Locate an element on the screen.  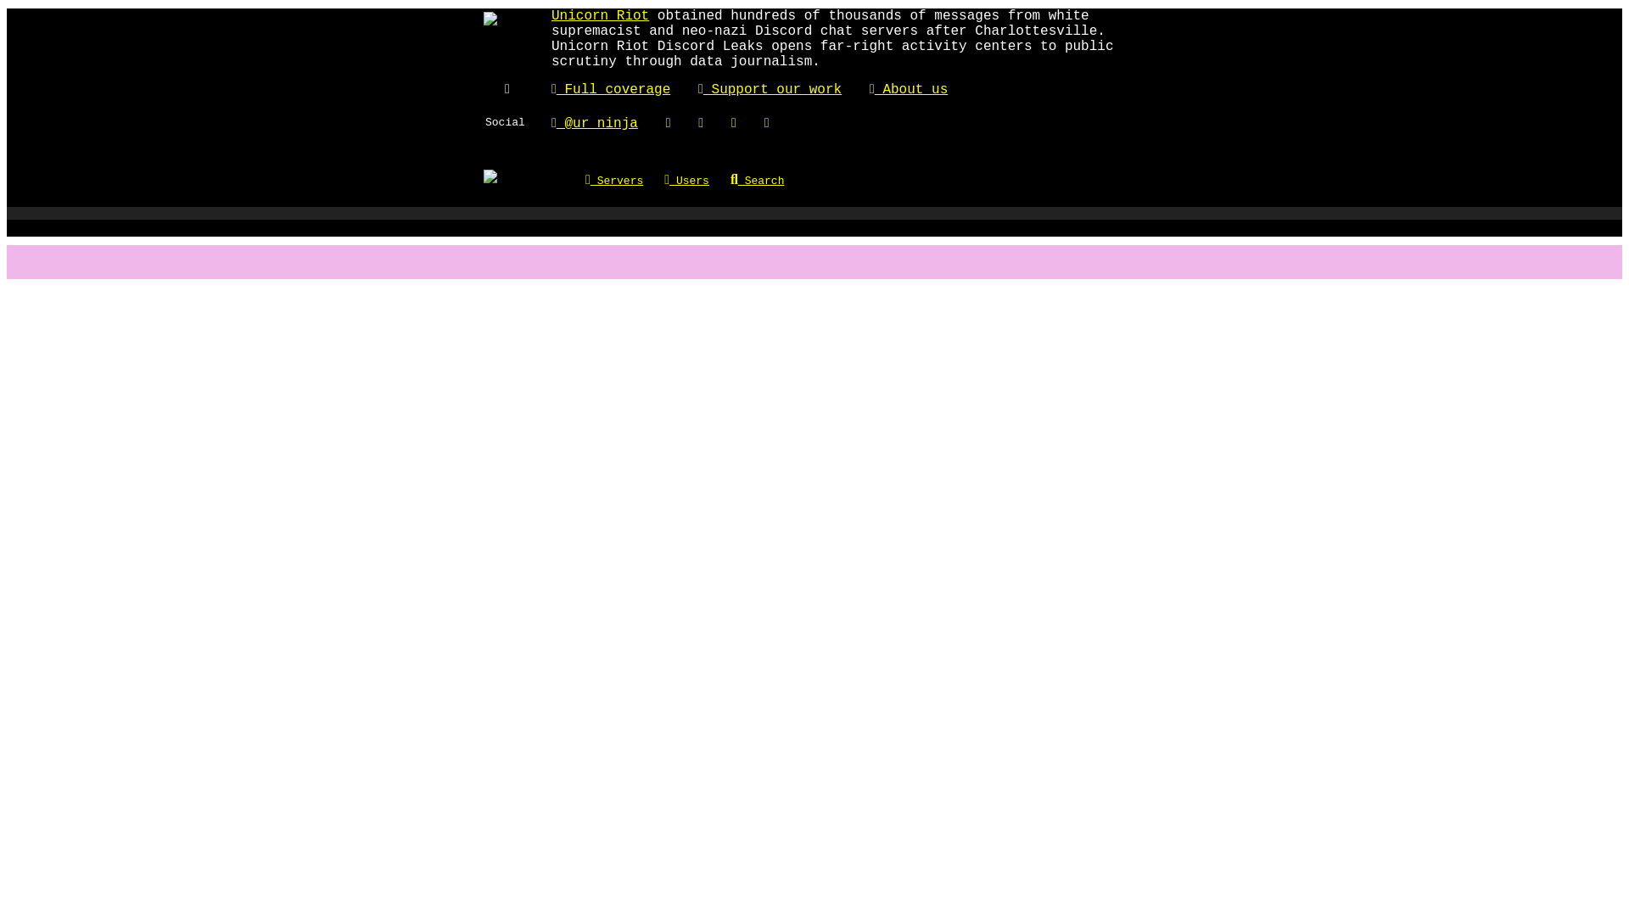
Users is located at coordinates (697, 182).